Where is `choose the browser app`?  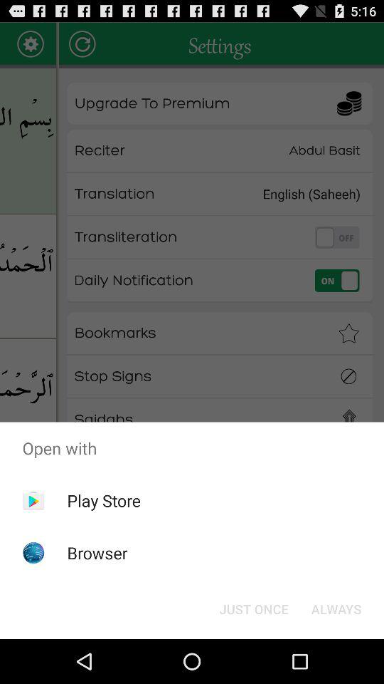 choose the browser app is located at coordinates (97, 553).